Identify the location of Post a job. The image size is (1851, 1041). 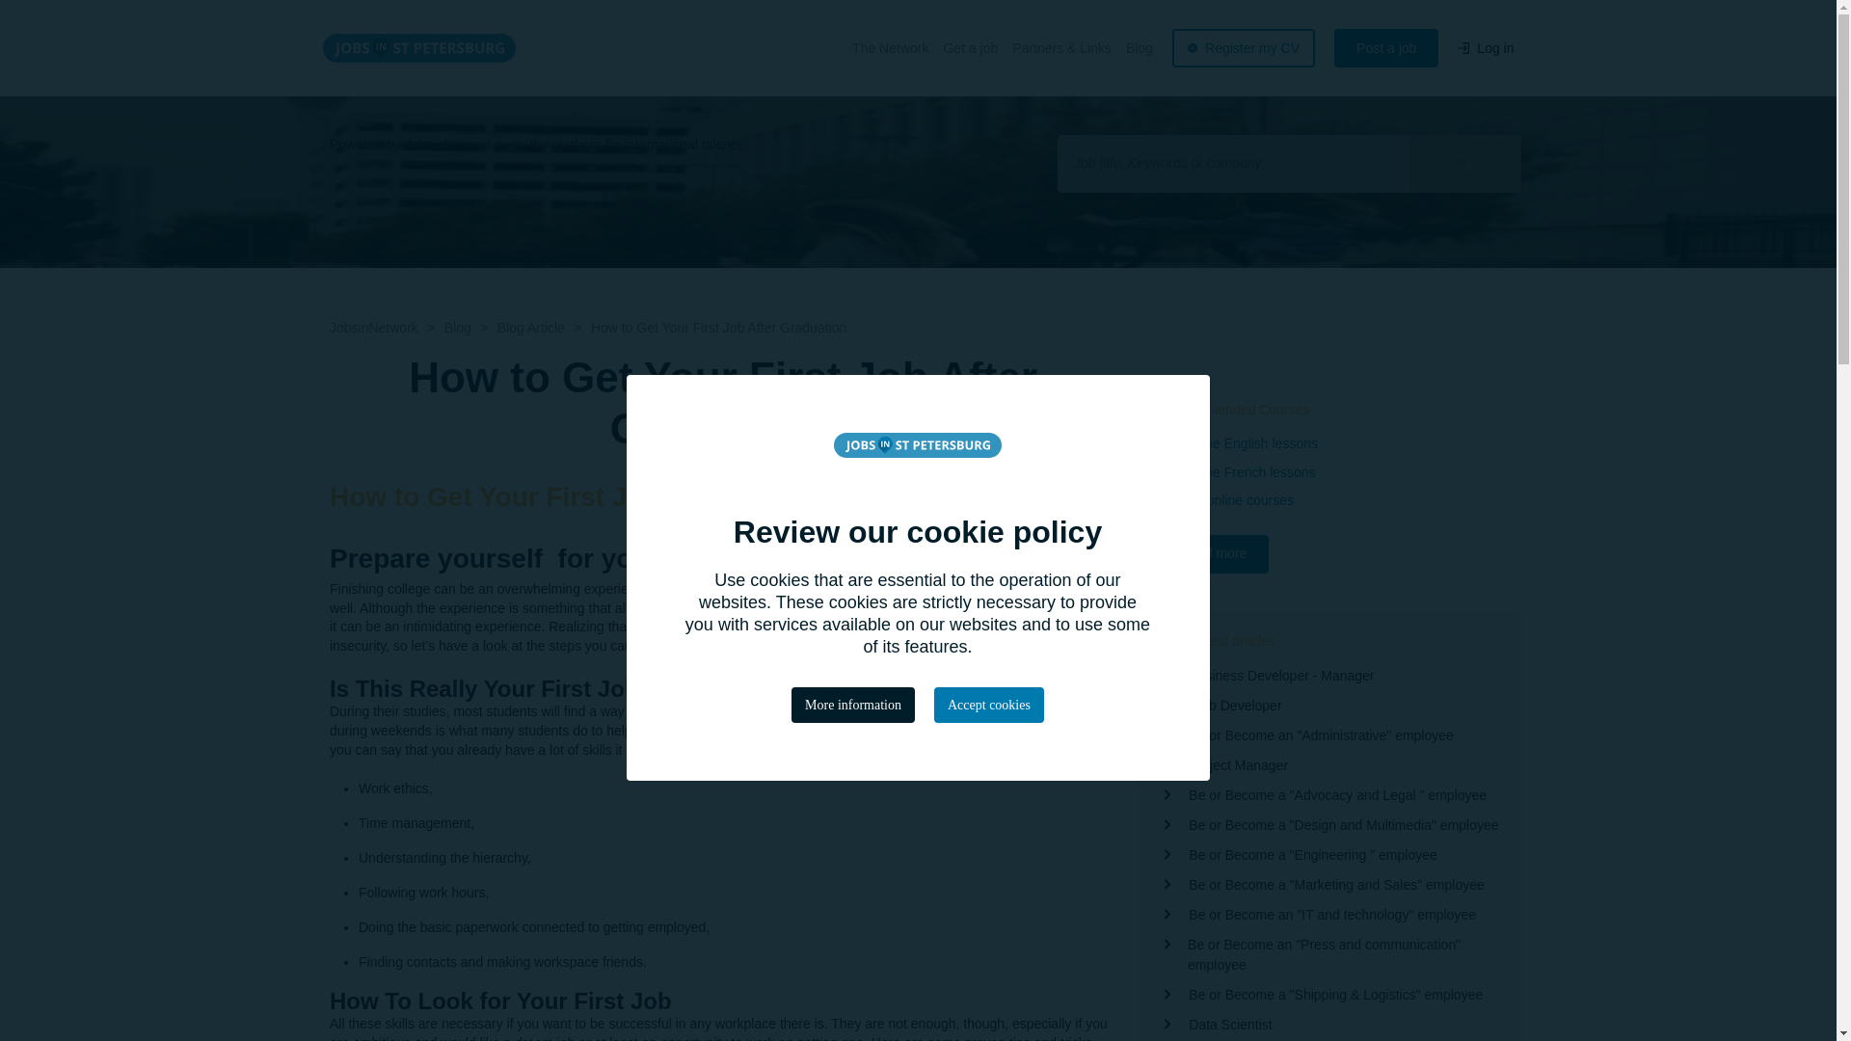
(1386, 48).